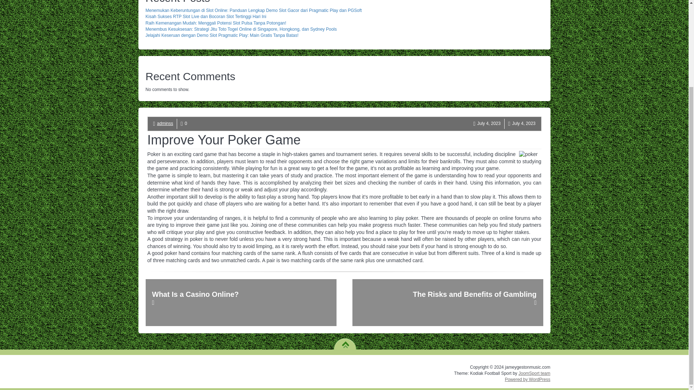  I want to click on JoomSport team, so click(534, 373).